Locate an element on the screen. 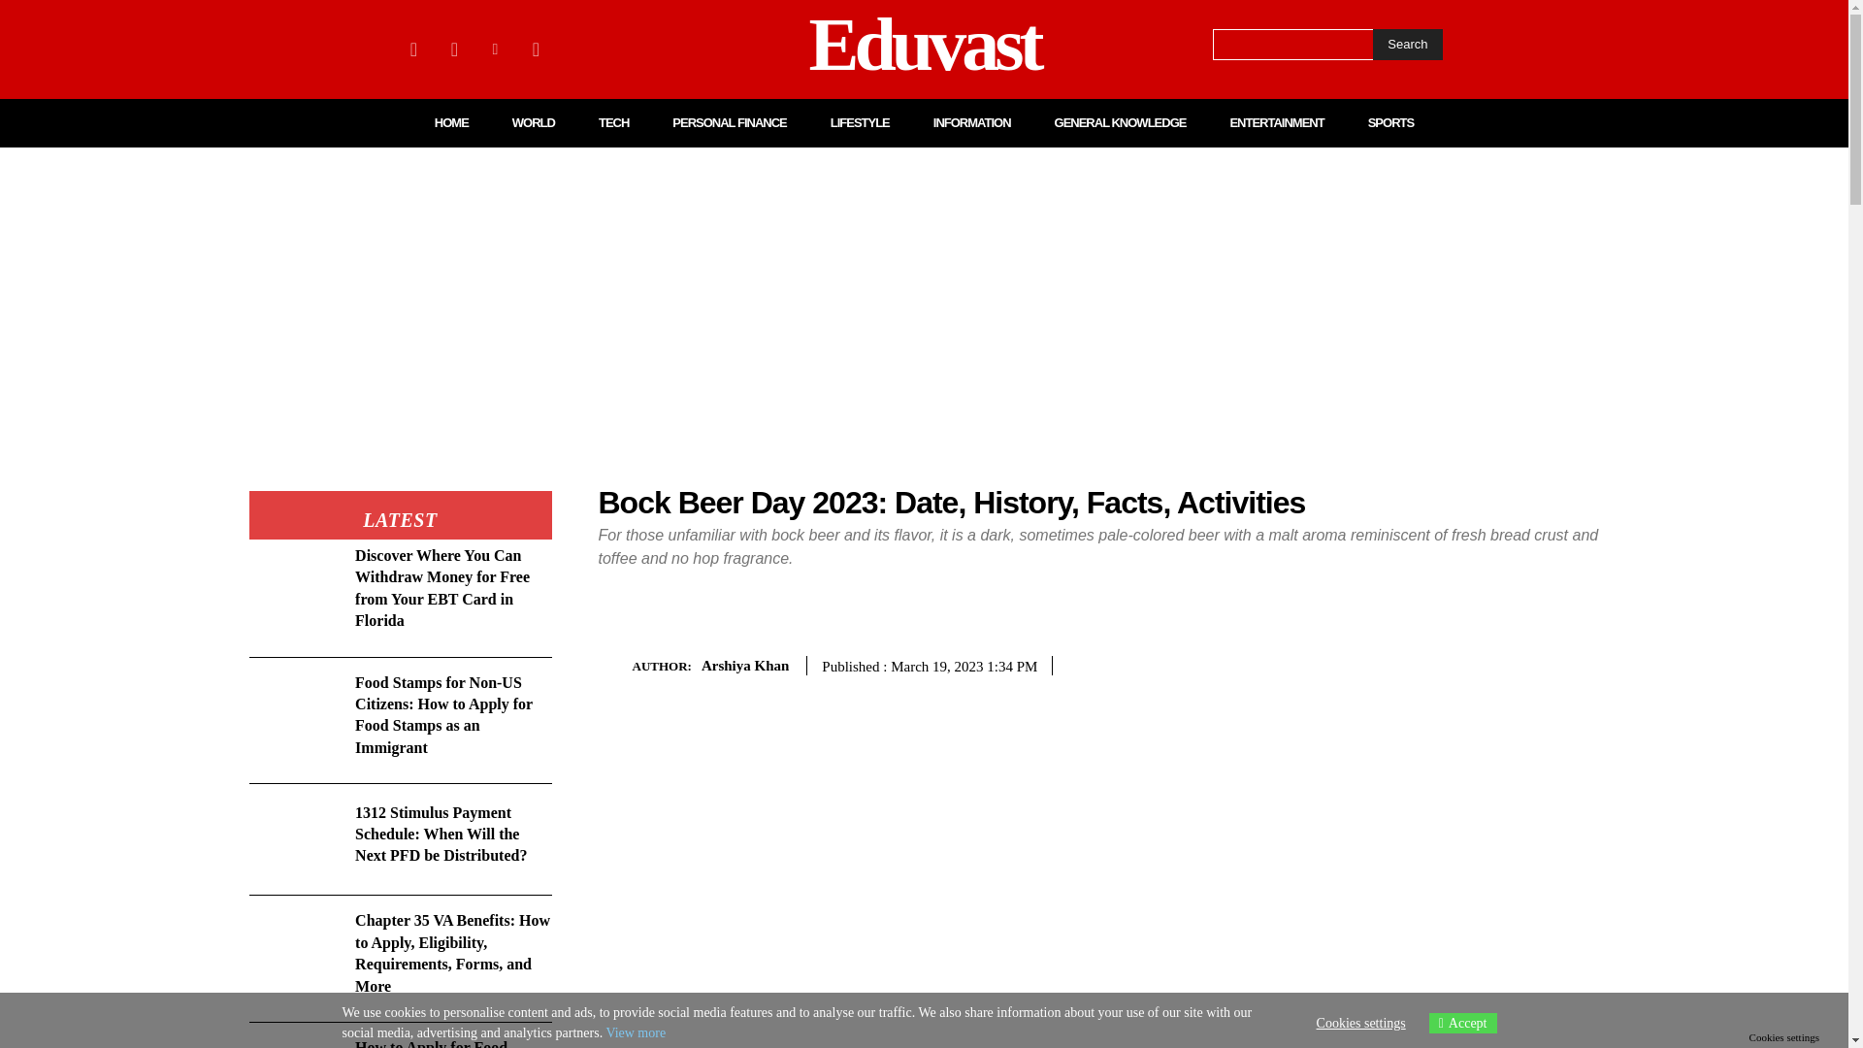  ENTERTAINMENT is located at coordinates (1276, 122).